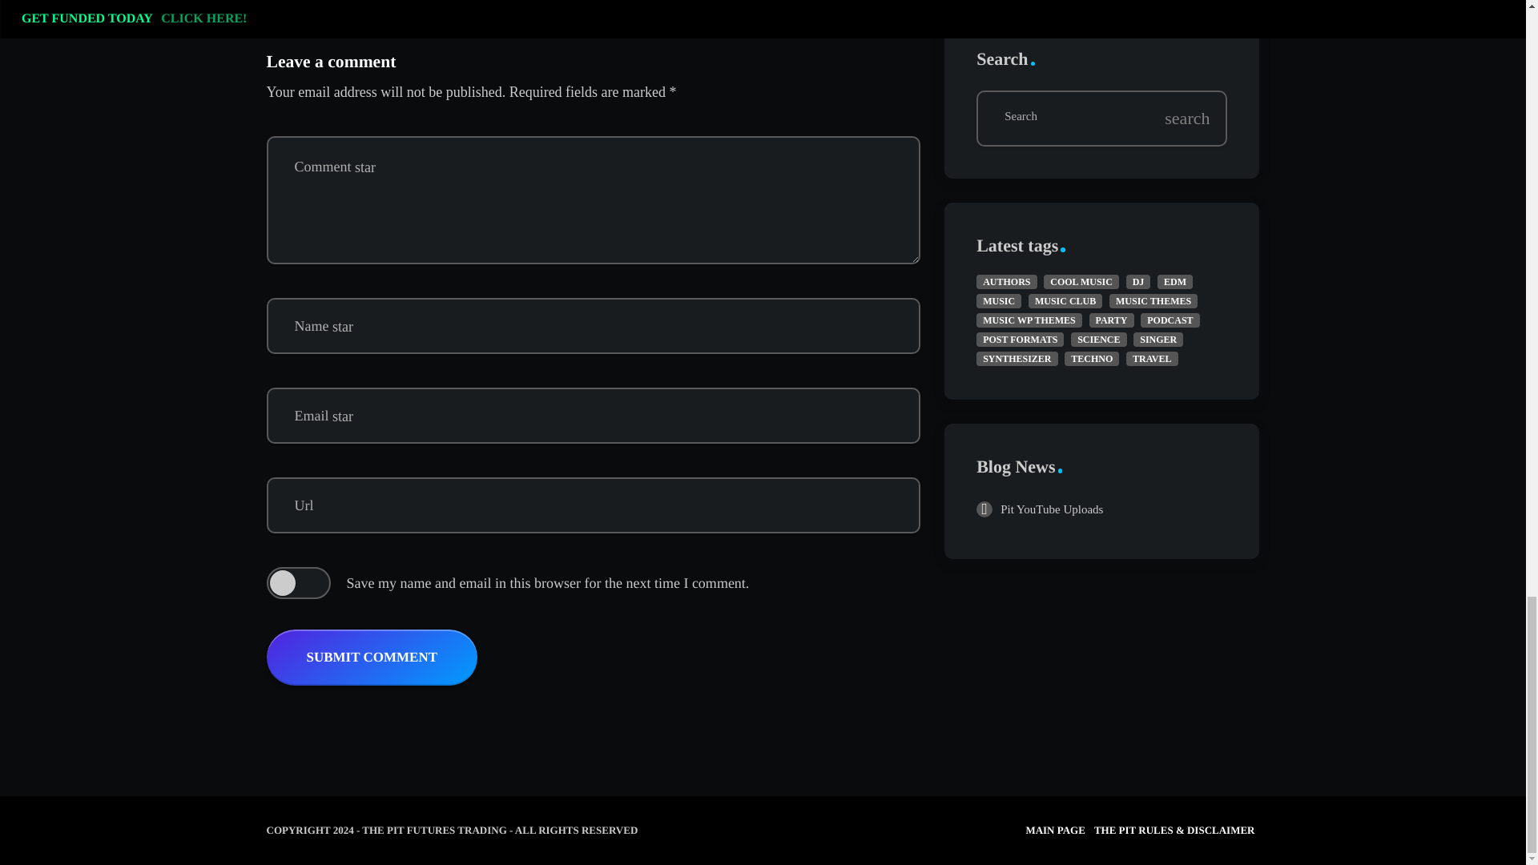 The image size is (1538, 865). I want to click on PARTY, so click(1112, 320).